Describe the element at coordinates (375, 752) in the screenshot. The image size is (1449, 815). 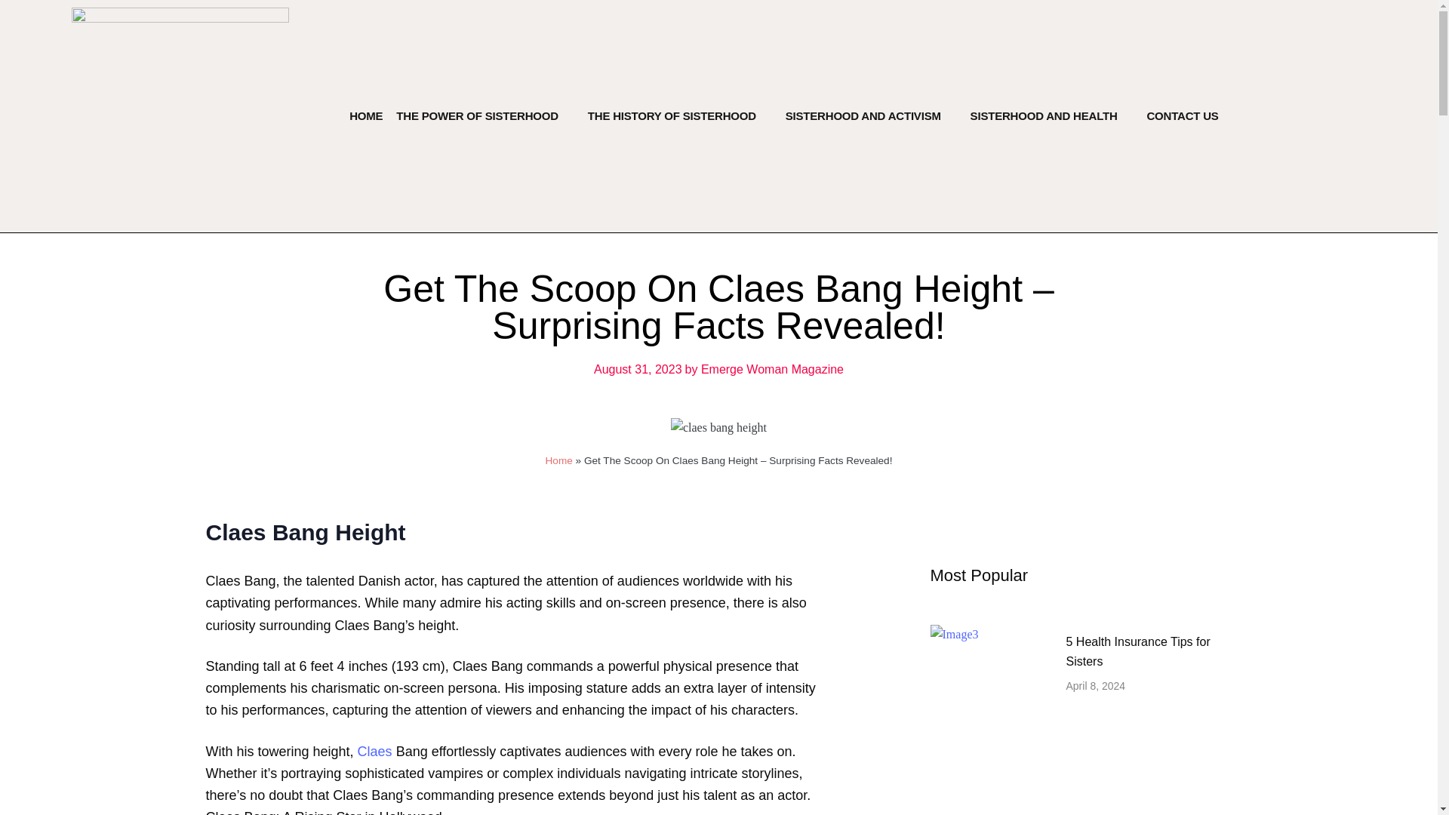
I see `Claes` at that location.